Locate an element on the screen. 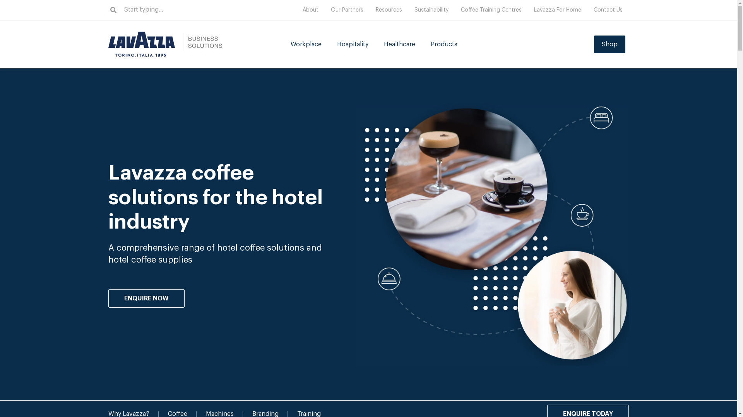  Shop is located at coordinates (610, 44).